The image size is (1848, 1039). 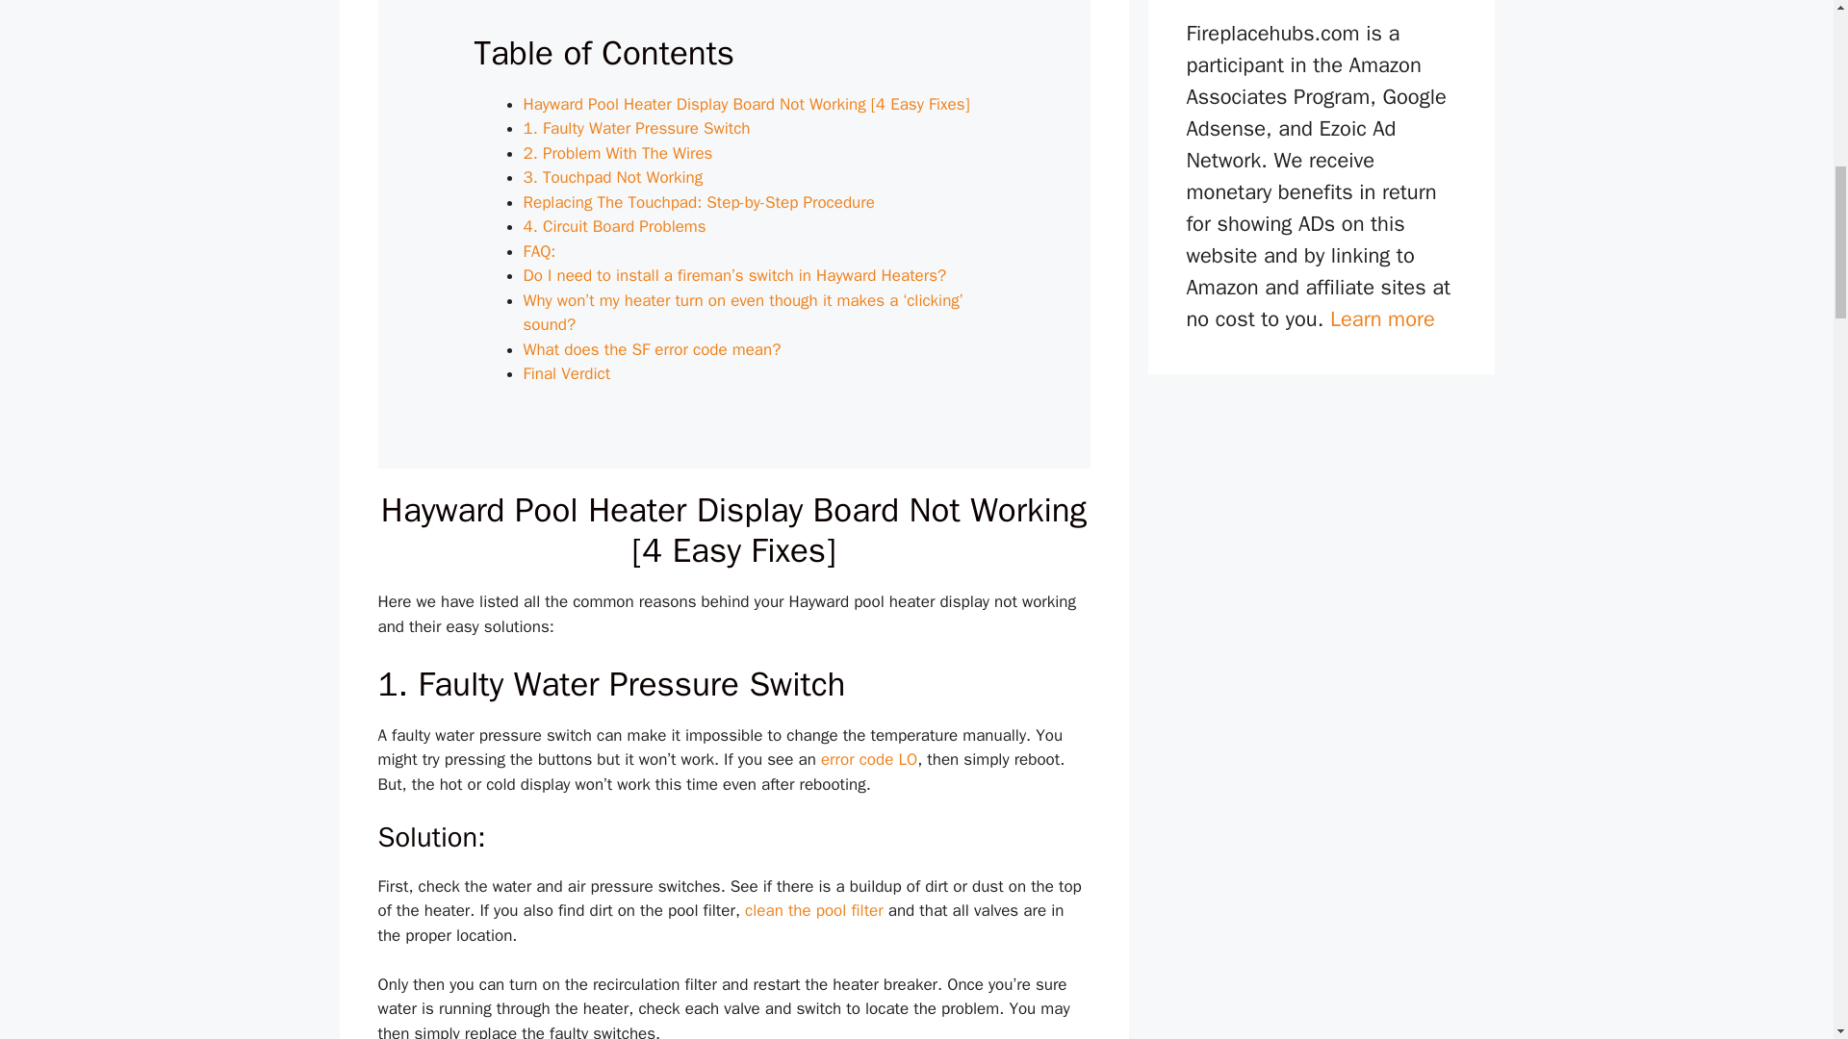 I want to click on 4. Circuit Board Problems, so click(x=614, y=226).